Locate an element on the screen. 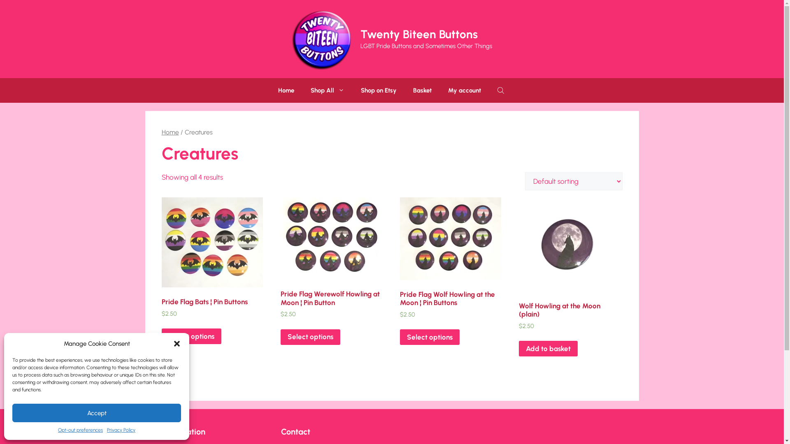  My account is located at coordinates (465, 90).